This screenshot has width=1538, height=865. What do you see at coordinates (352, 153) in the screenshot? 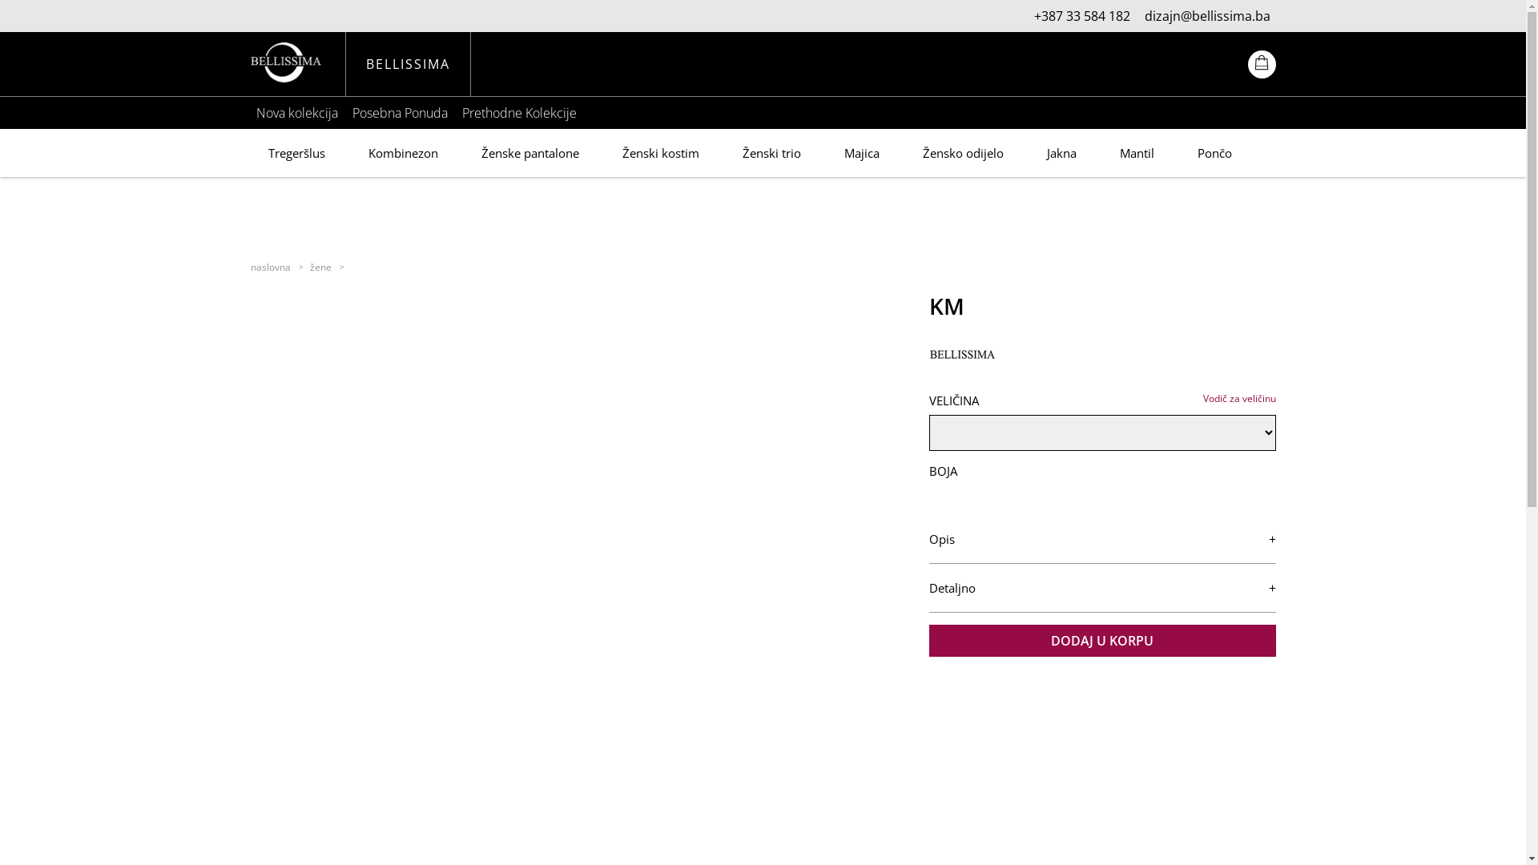
I see `Bluza` at bounding box center [352, 153].